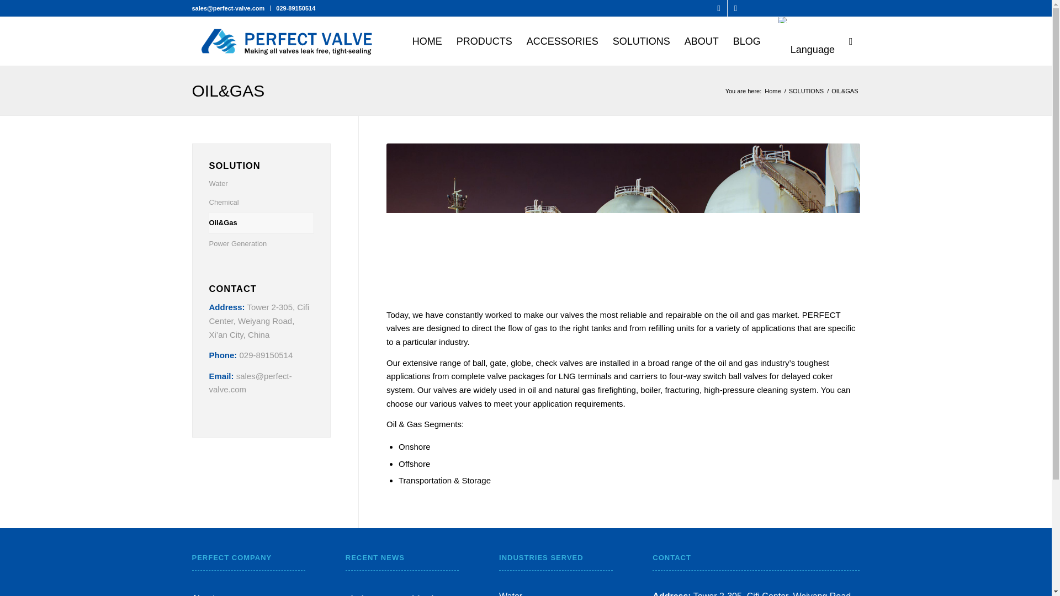 Image resolution: width=1060 pixels, height=596 pixels. I want to click on Twitter, so click(719, 8).